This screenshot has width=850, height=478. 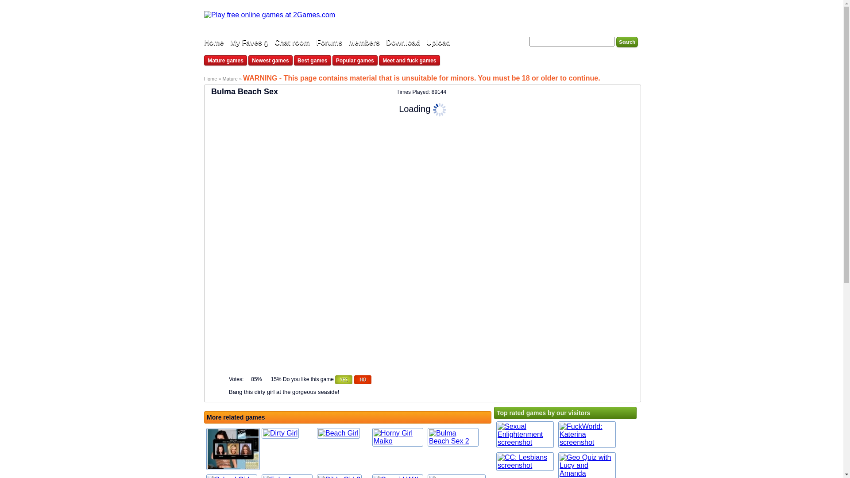 I want to click on Chat room, so click(x=293, y=42).